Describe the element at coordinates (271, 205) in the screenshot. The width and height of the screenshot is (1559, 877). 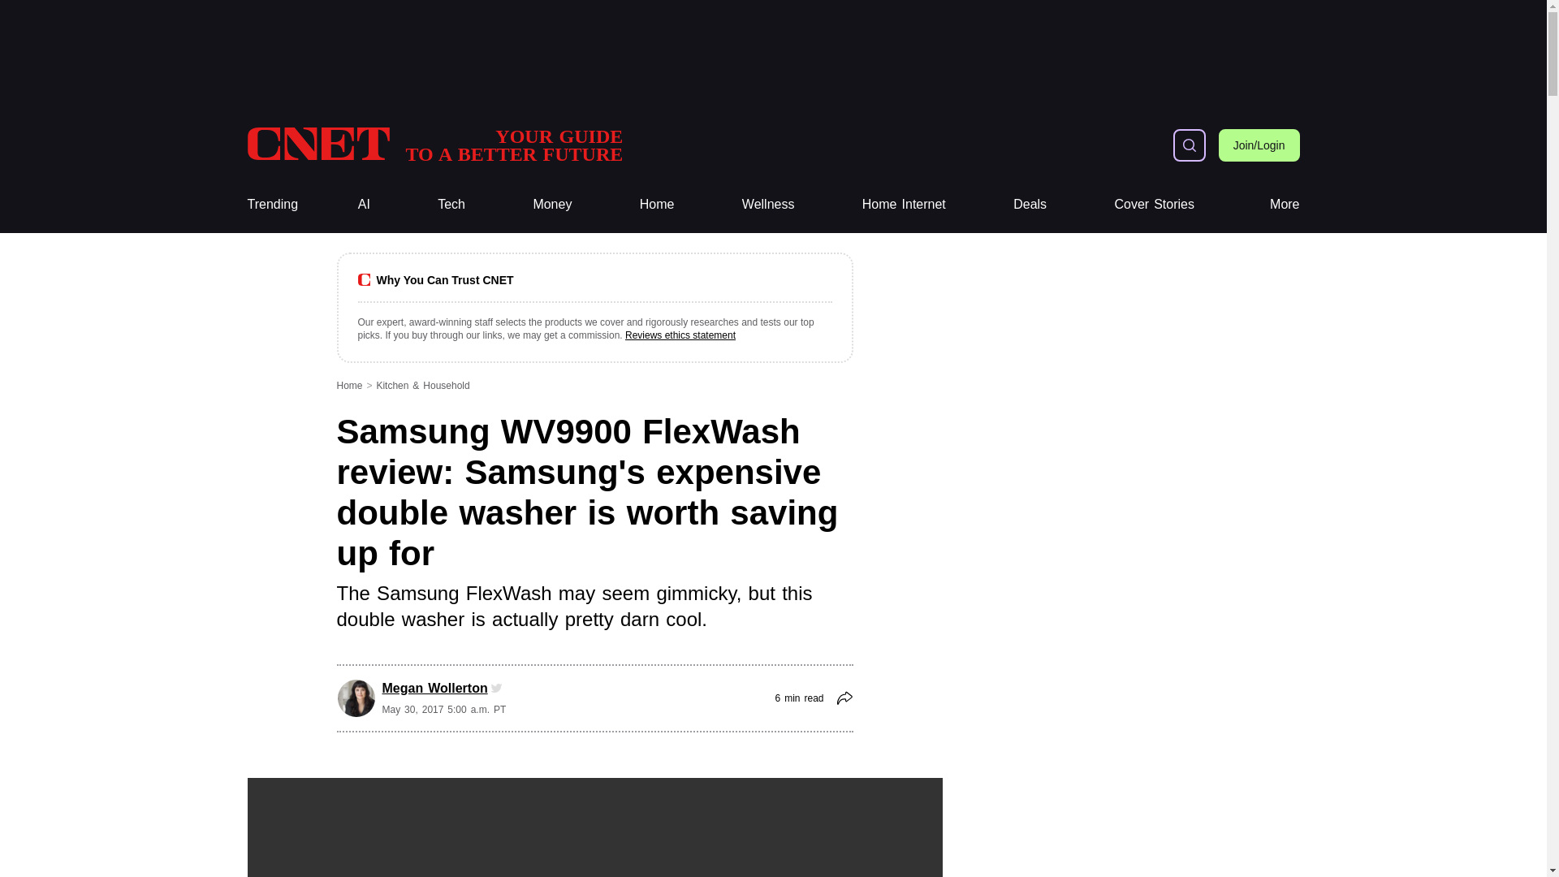
I see `Wellness` at that location.